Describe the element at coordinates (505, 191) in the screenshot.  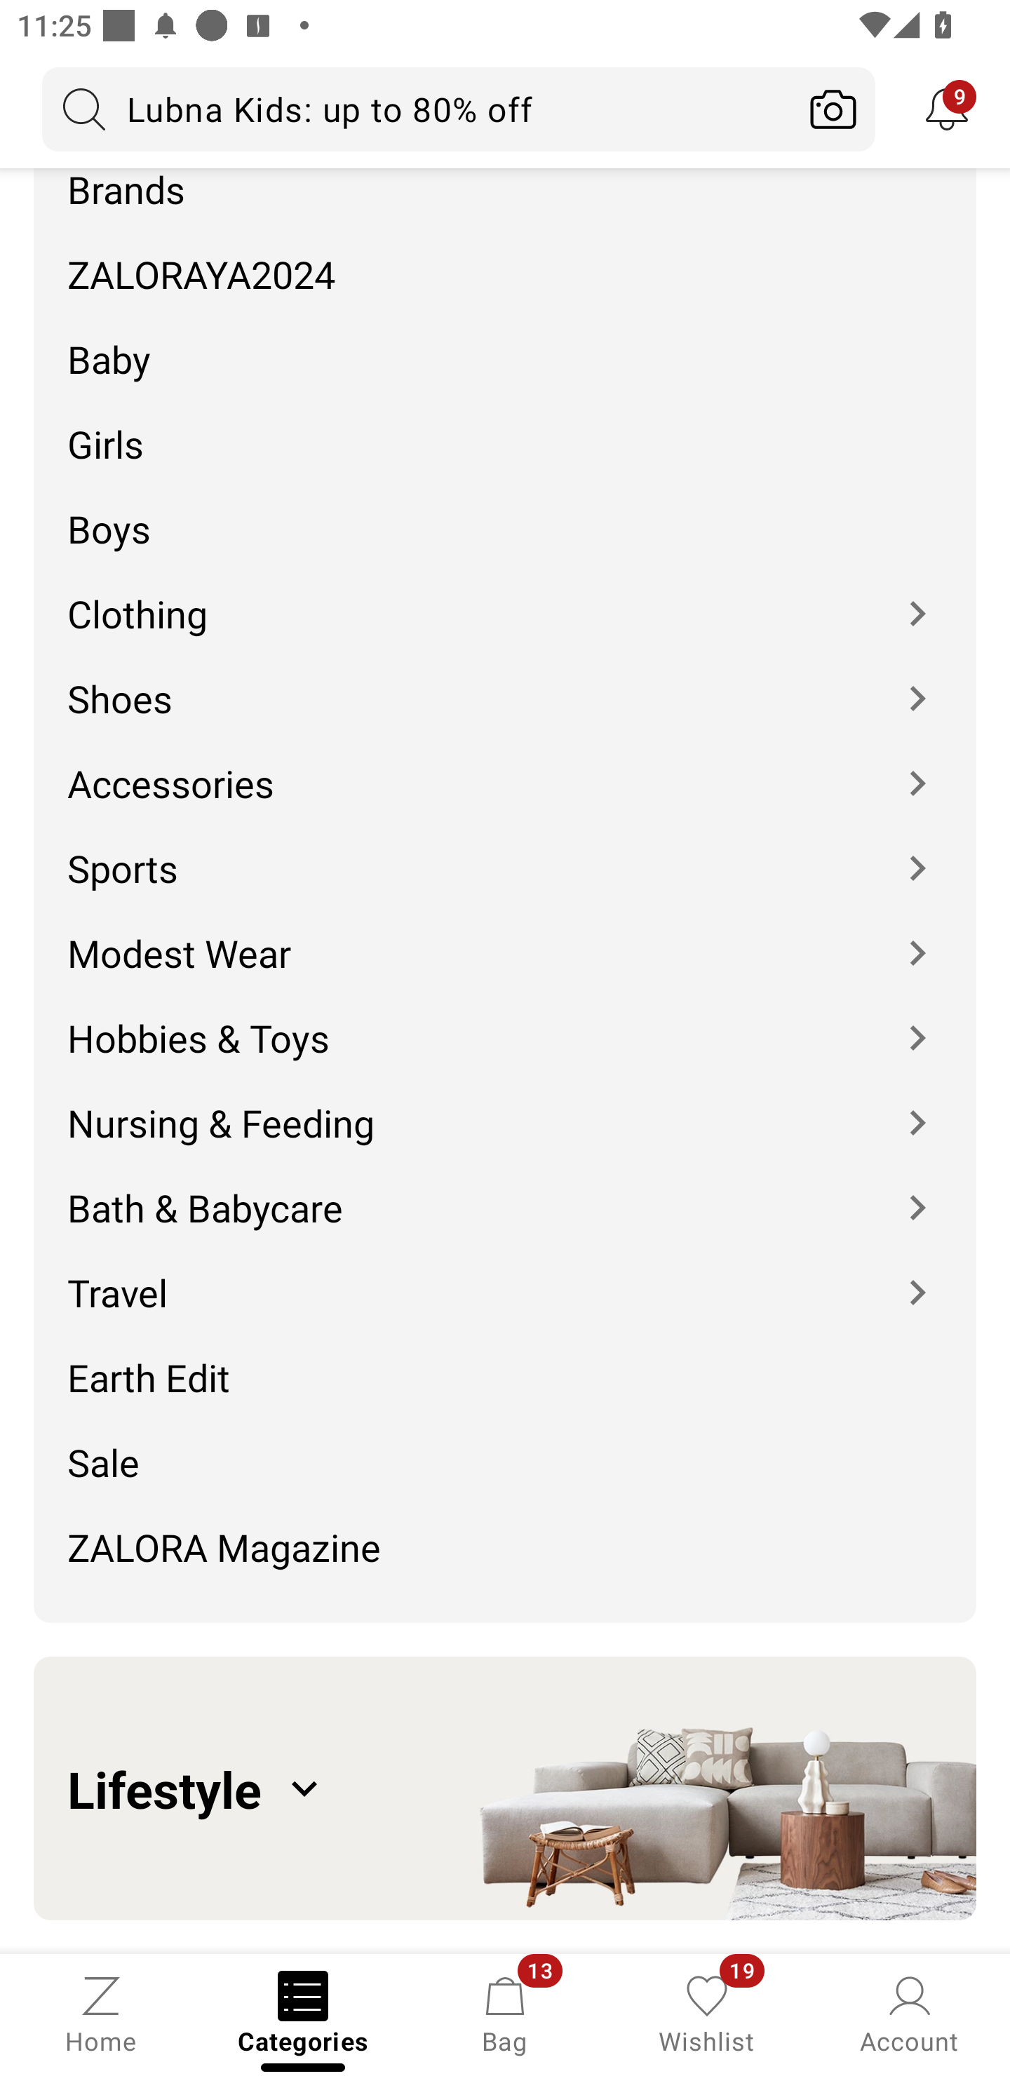
I see `Brands` at that location.